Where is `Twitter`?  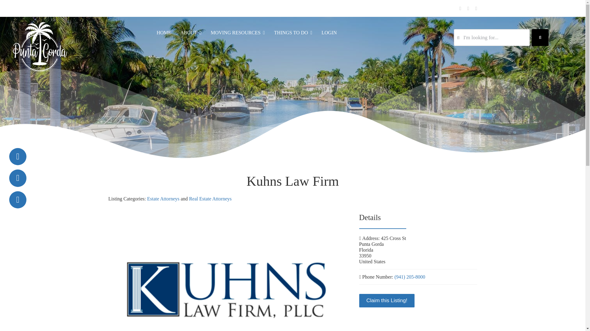 Twitter is located at coordinates (468, 9).